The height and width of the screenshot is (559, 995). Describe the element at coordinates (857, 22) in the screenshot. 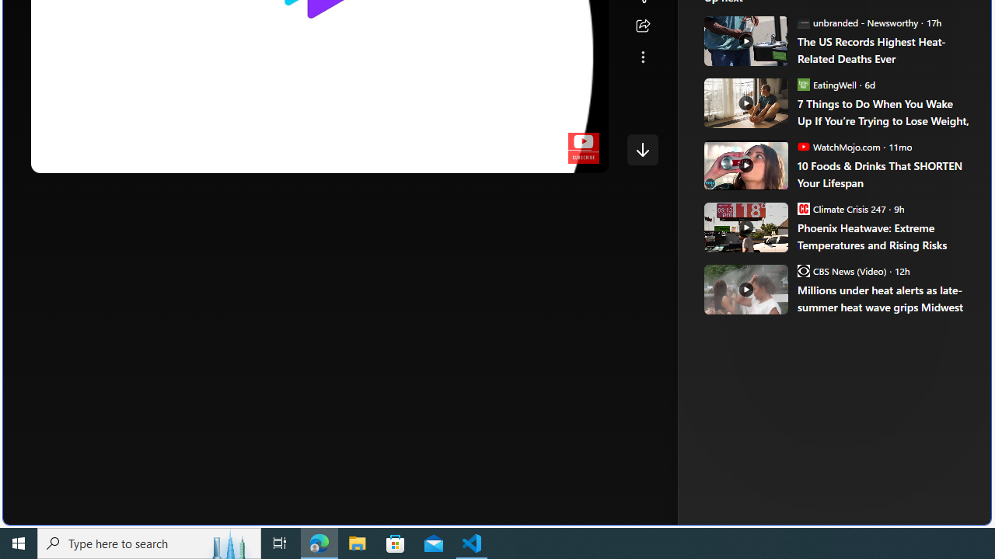

I see `unbranded - Newsworthy unbranded - Newsworthy` at that location.